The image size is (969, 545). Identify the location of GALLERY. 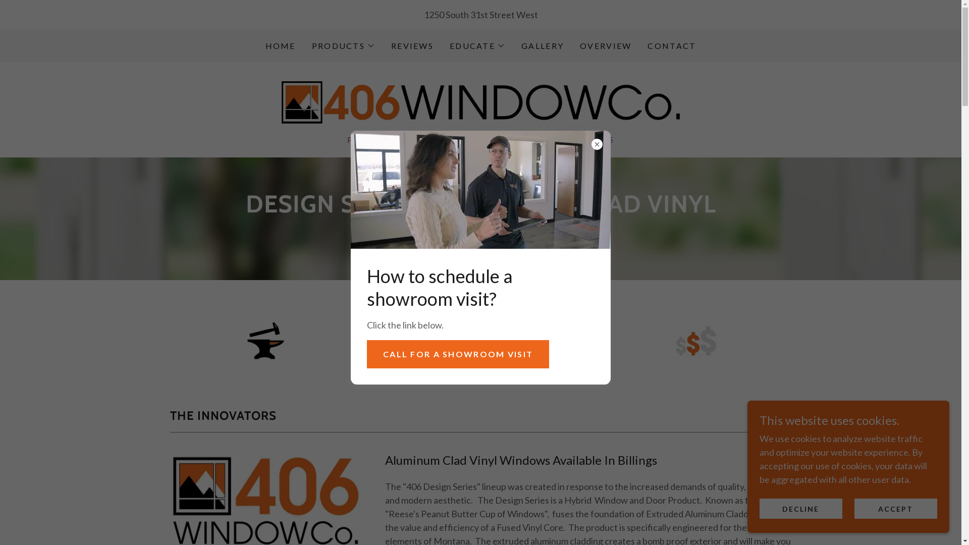
(543, 46).